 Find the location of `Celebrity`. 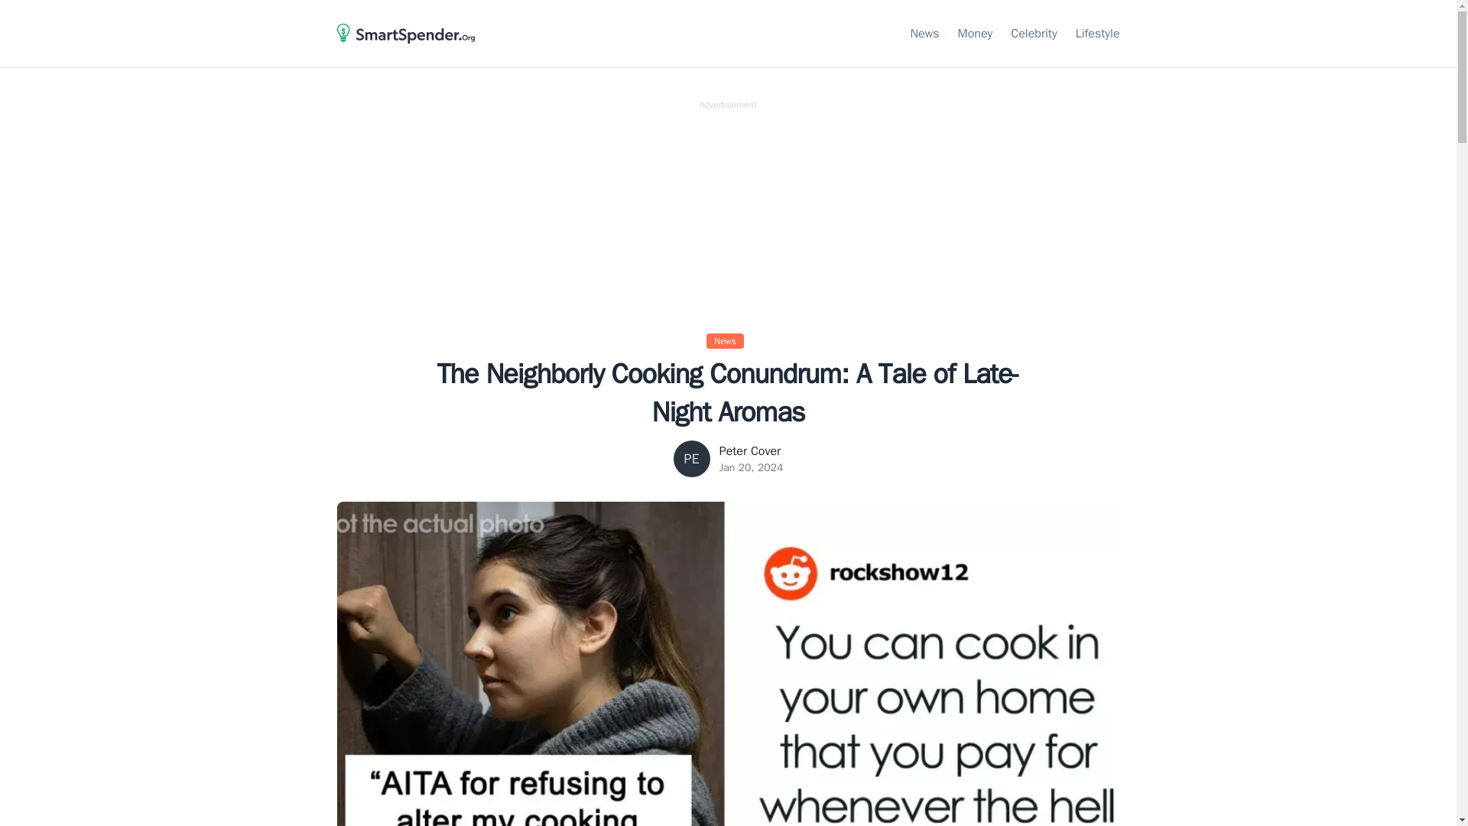

Celebrity is located at coordinates (1034, 34).